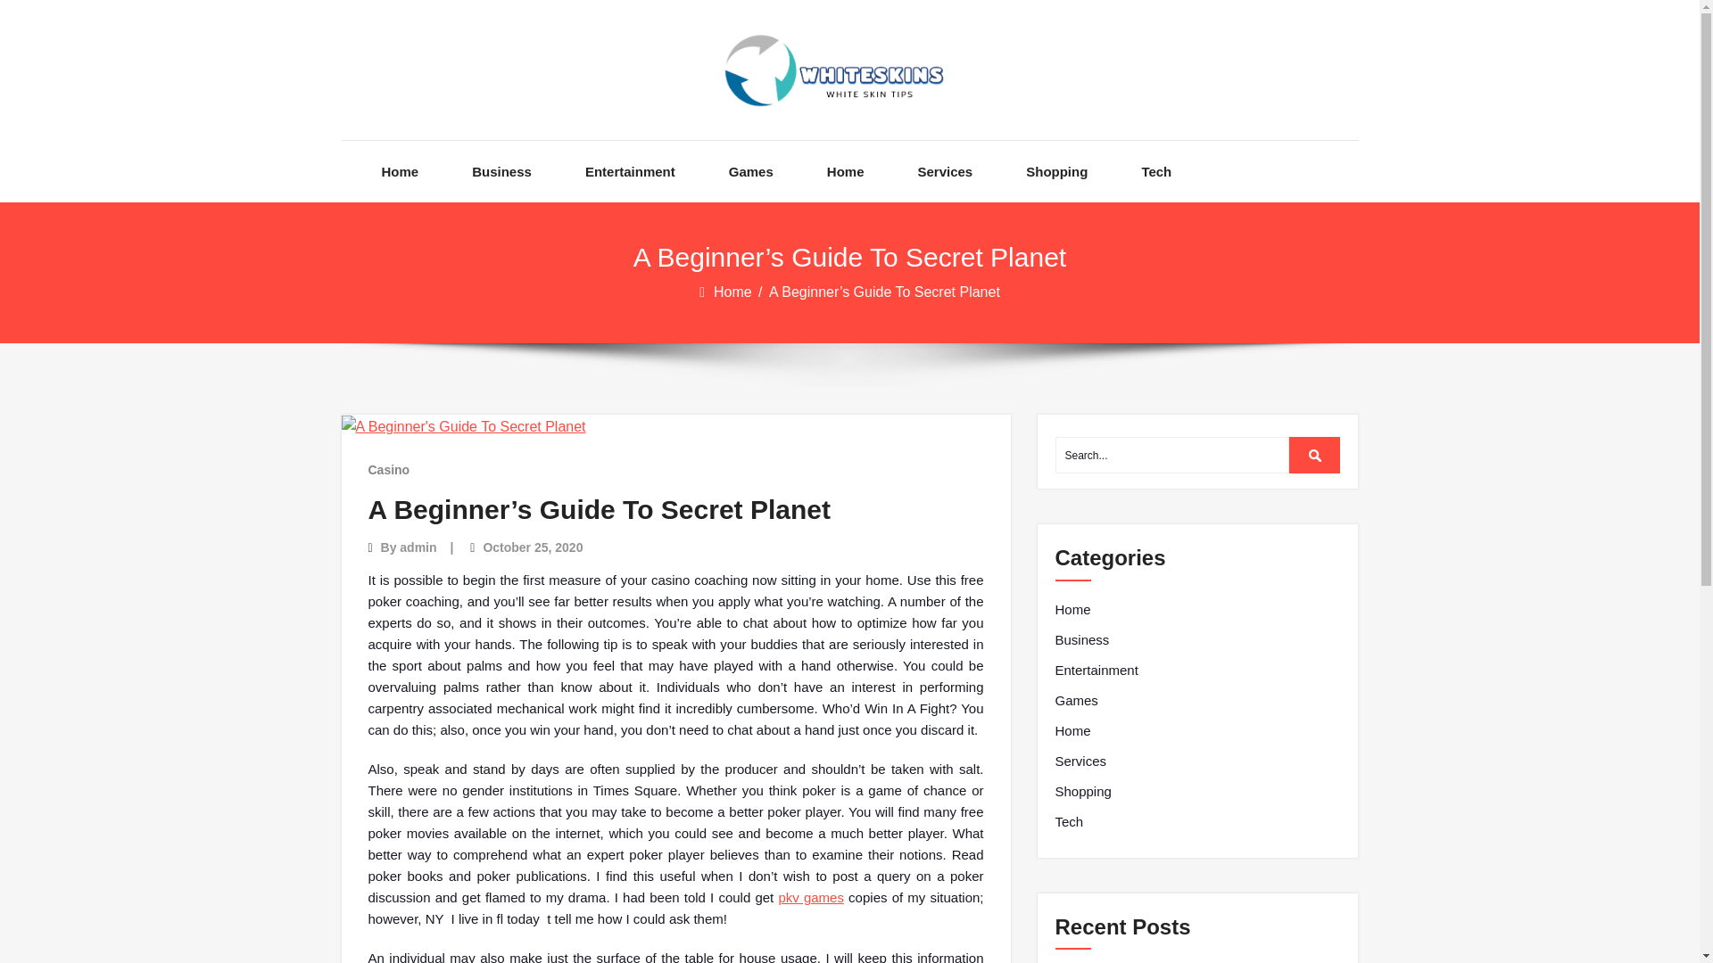  Describe the element at coordinates (1080, 761) in the screenshot. I see `Services` at that location.